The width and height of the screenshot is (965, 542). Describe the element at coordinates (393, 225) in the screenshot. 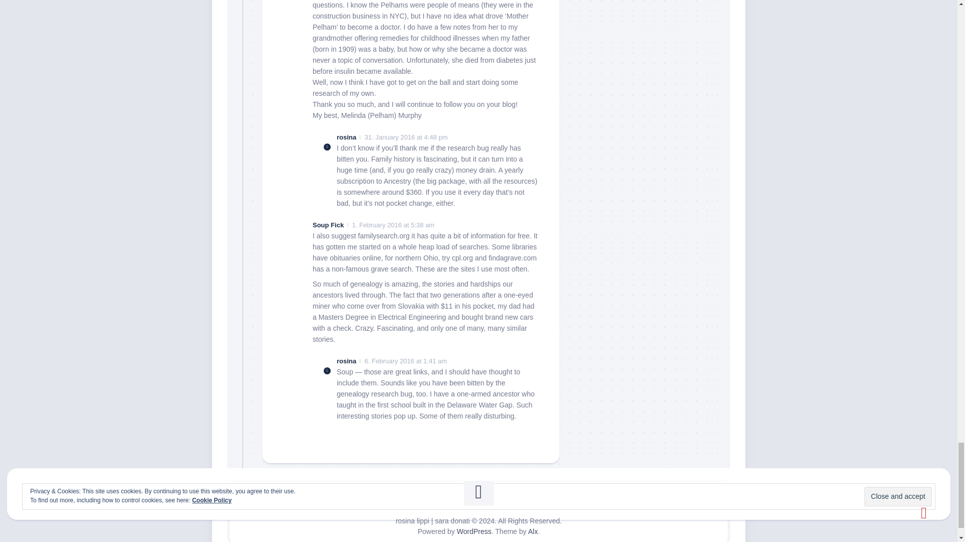

I see `1. February 2016 at 5:38 am` at that location.